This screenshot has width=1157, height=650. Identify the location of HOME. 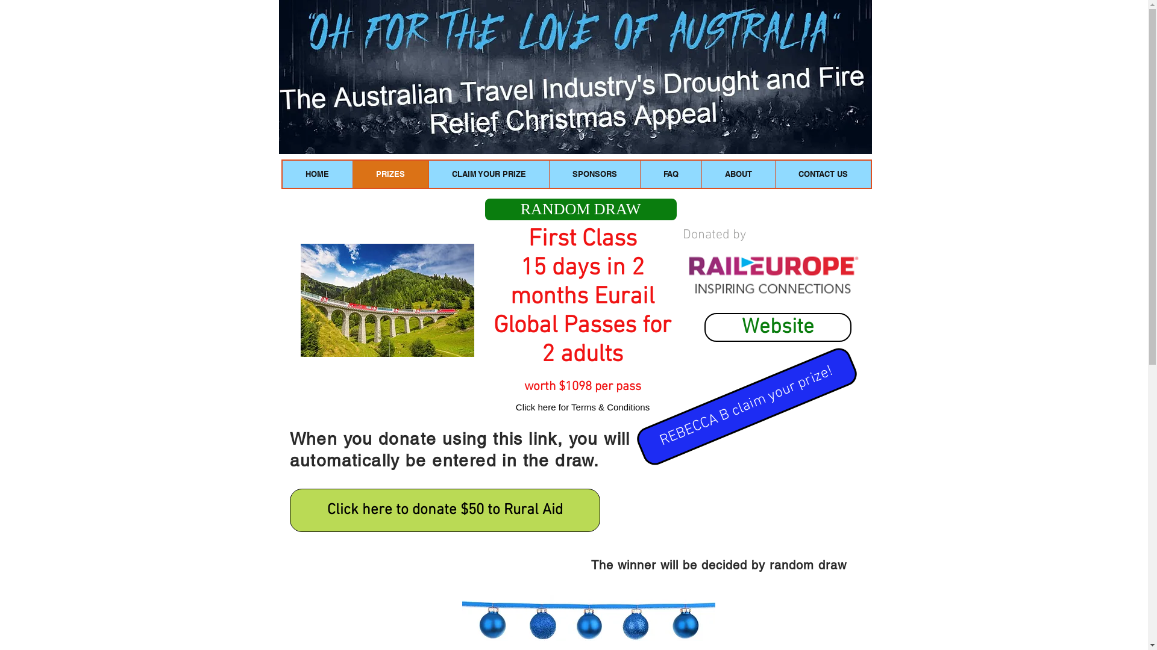
(317, 174).